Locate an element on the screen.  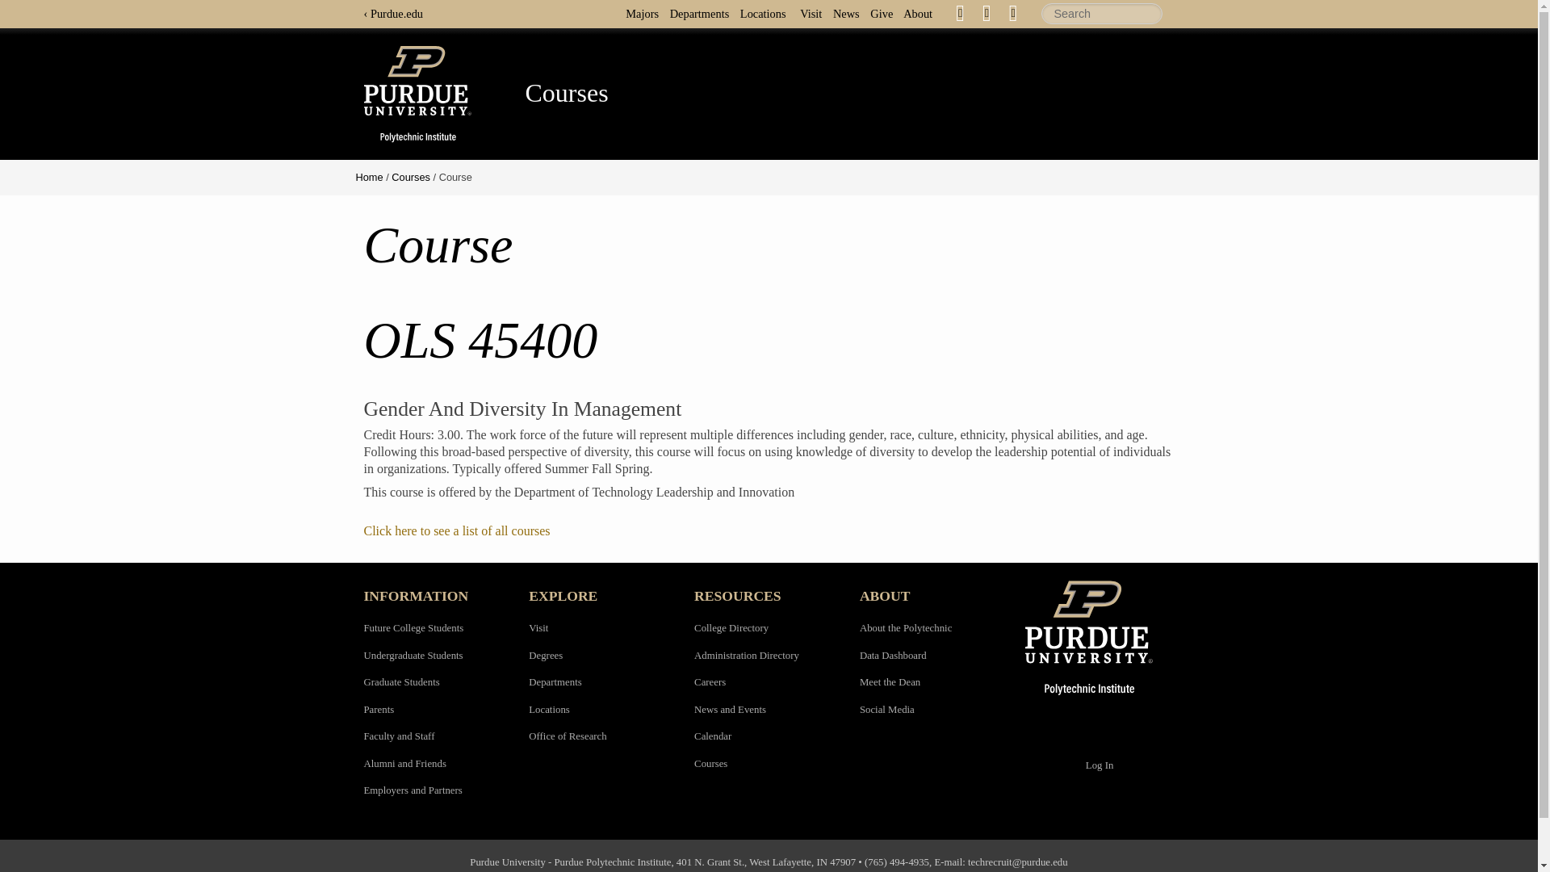
facebook link is located at coordinates (960, 13).